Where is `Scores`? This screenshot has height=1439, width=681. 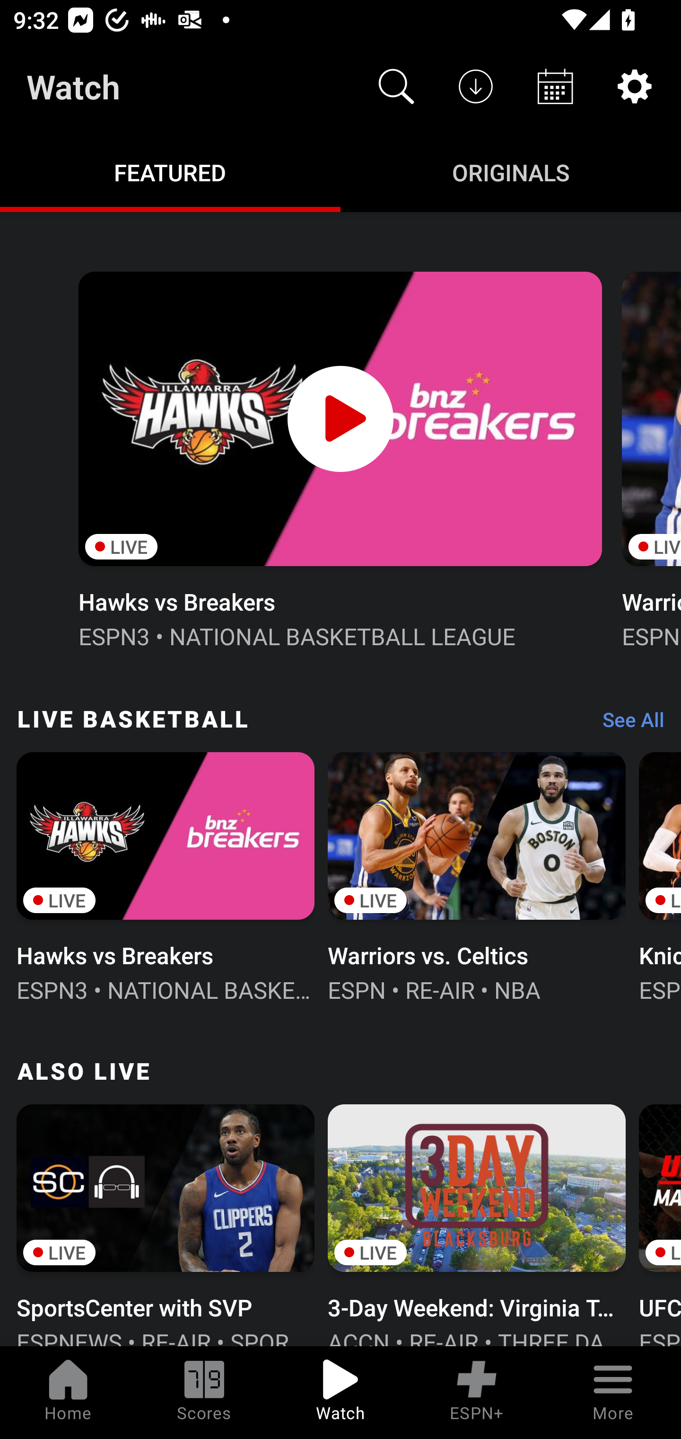 Scores is located at coordinates (204, 1393).